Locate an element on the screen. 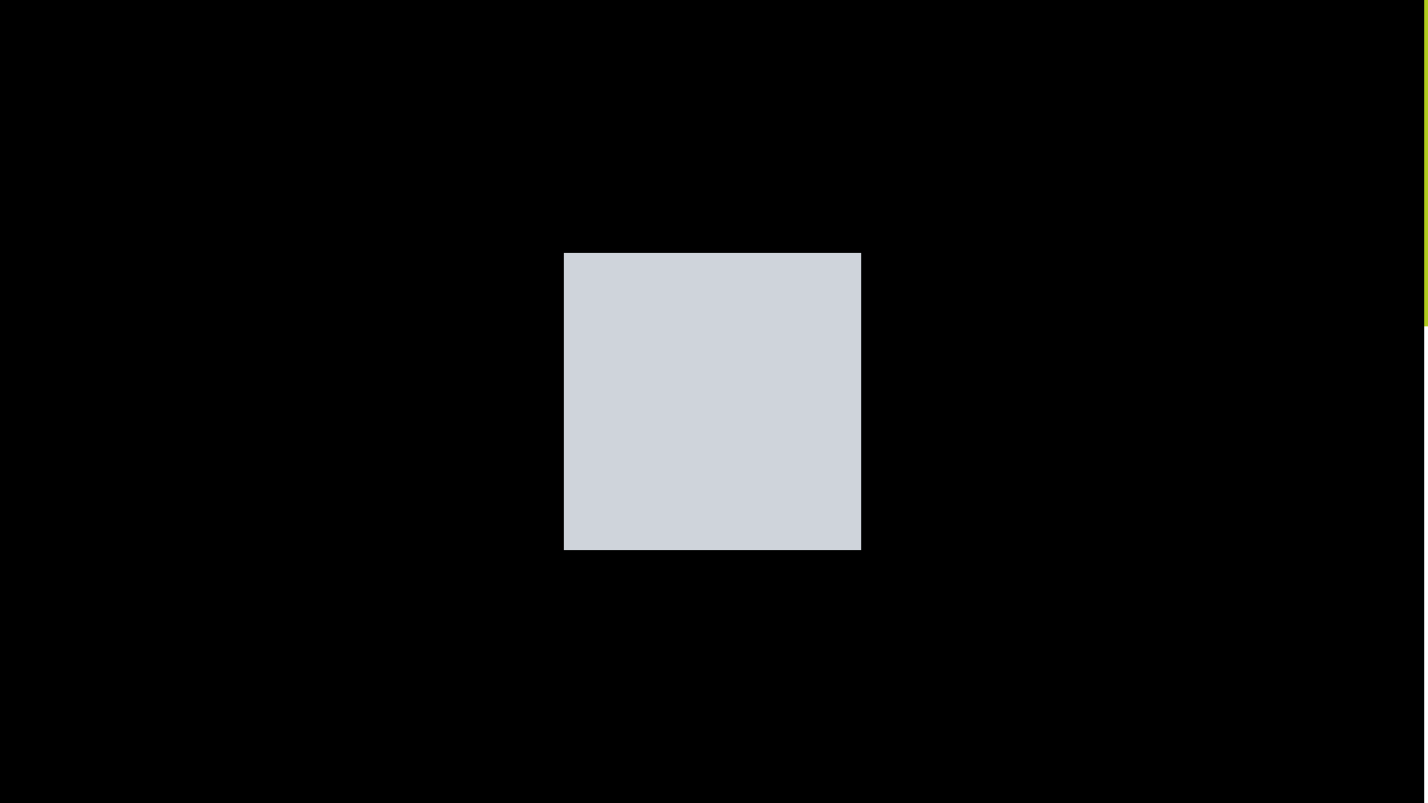 This screenshot has height=803, width=1428. Pupil is located at coordinates (788, 778).